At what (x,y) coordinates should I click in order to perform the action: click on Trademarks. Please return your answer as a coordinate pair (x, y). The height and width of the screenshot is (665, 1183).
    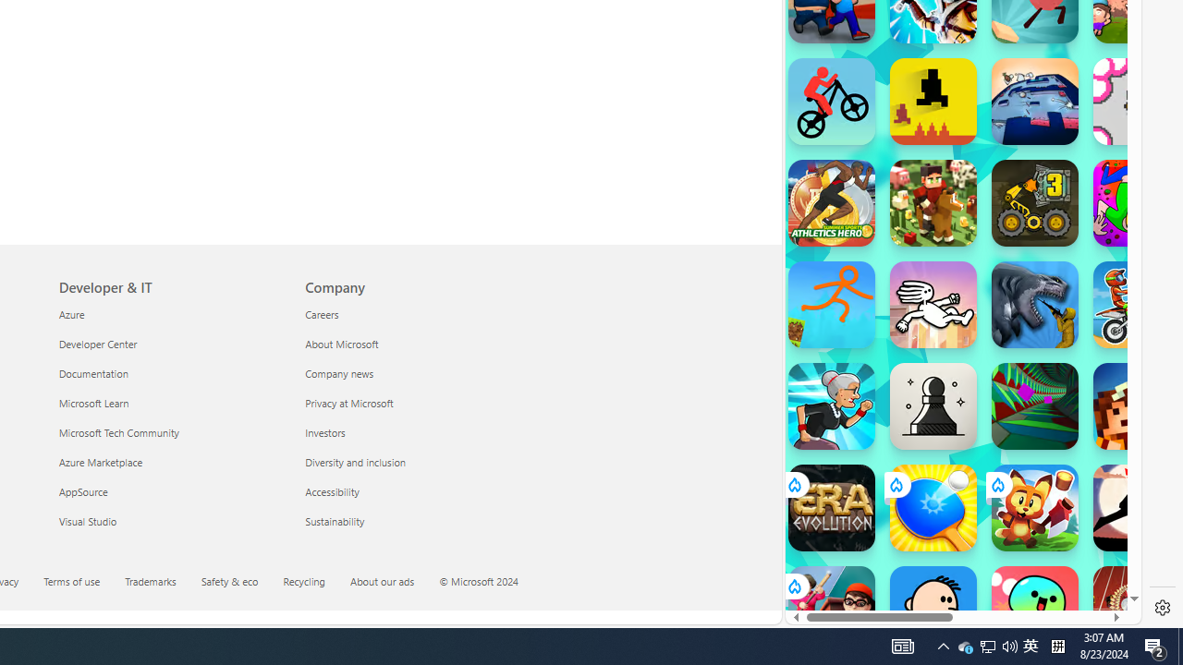
    Looking at the image, I should click on (161, 583).